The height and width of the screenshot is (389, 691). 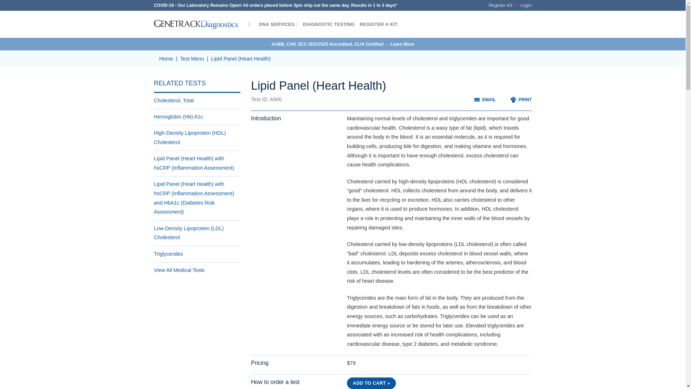 I want to click on DNA SERVICES, so click(x=279, y=24).